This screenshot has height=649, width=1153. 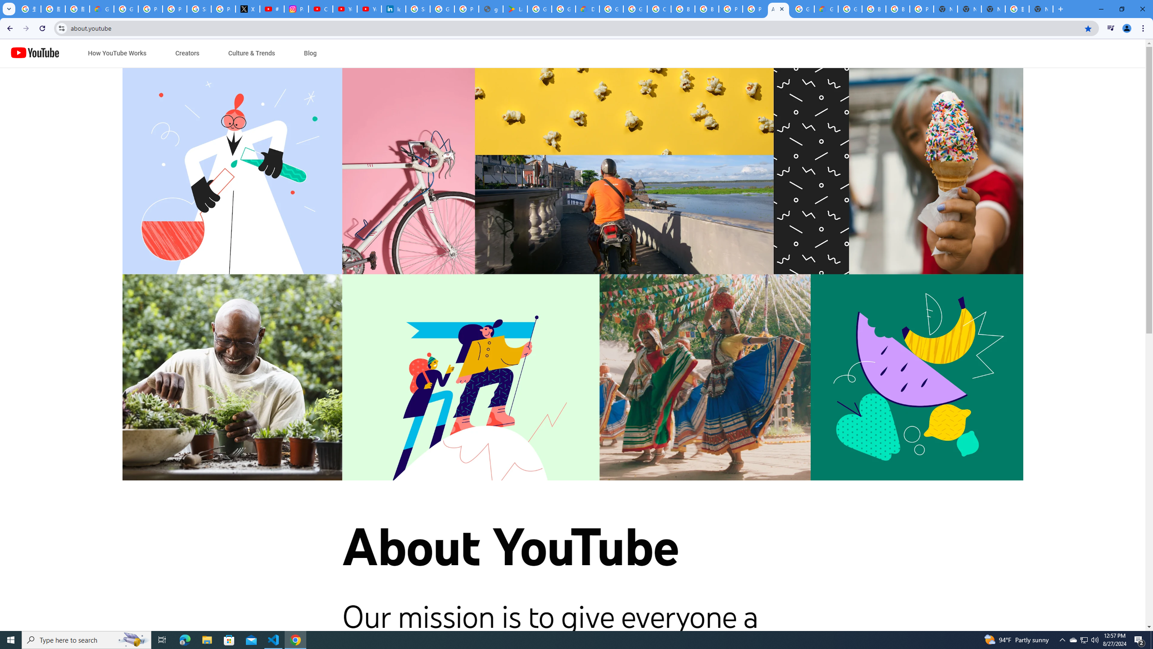 I want to click on Browse Chrome as a guest - Computer - Google Chrome Help, so click(x=874, y=9).